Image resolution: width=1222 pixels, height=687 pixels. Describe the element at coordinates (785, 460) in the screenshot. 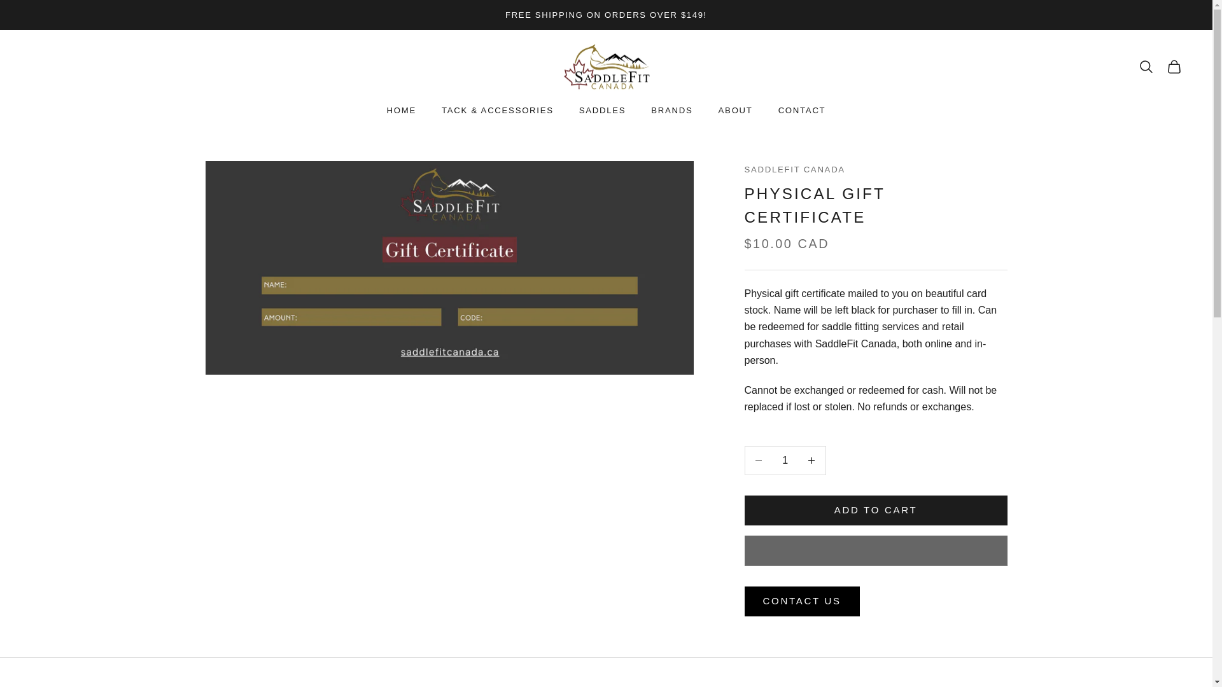

I see `1` at that location.